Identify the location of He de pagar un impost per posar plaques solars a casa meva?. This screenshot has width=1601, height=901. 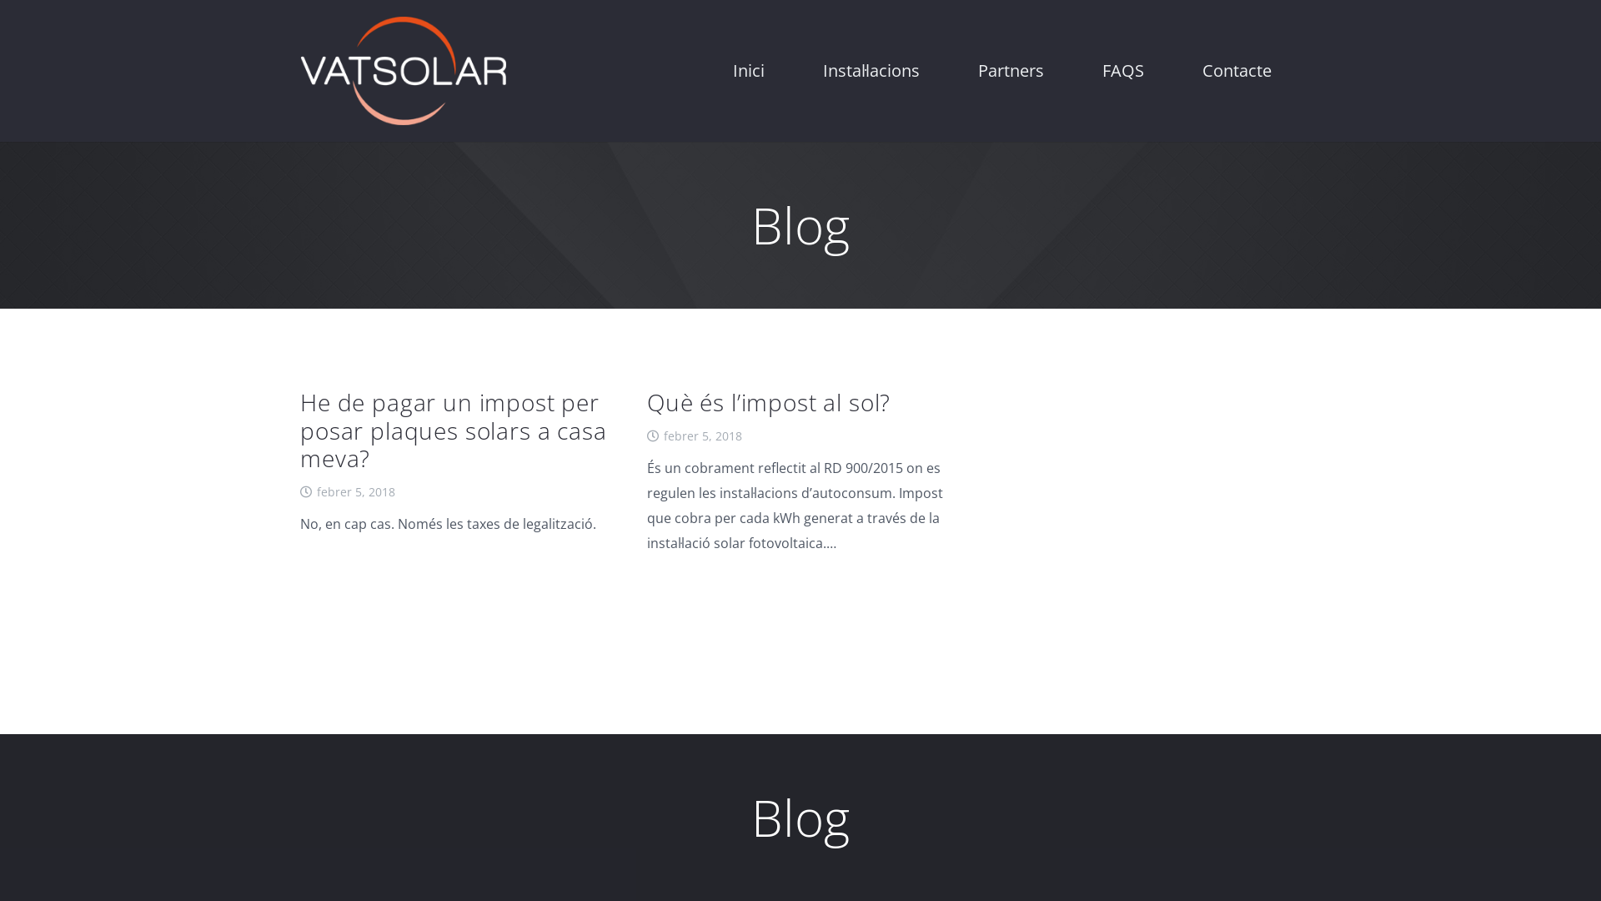
(454, 430).